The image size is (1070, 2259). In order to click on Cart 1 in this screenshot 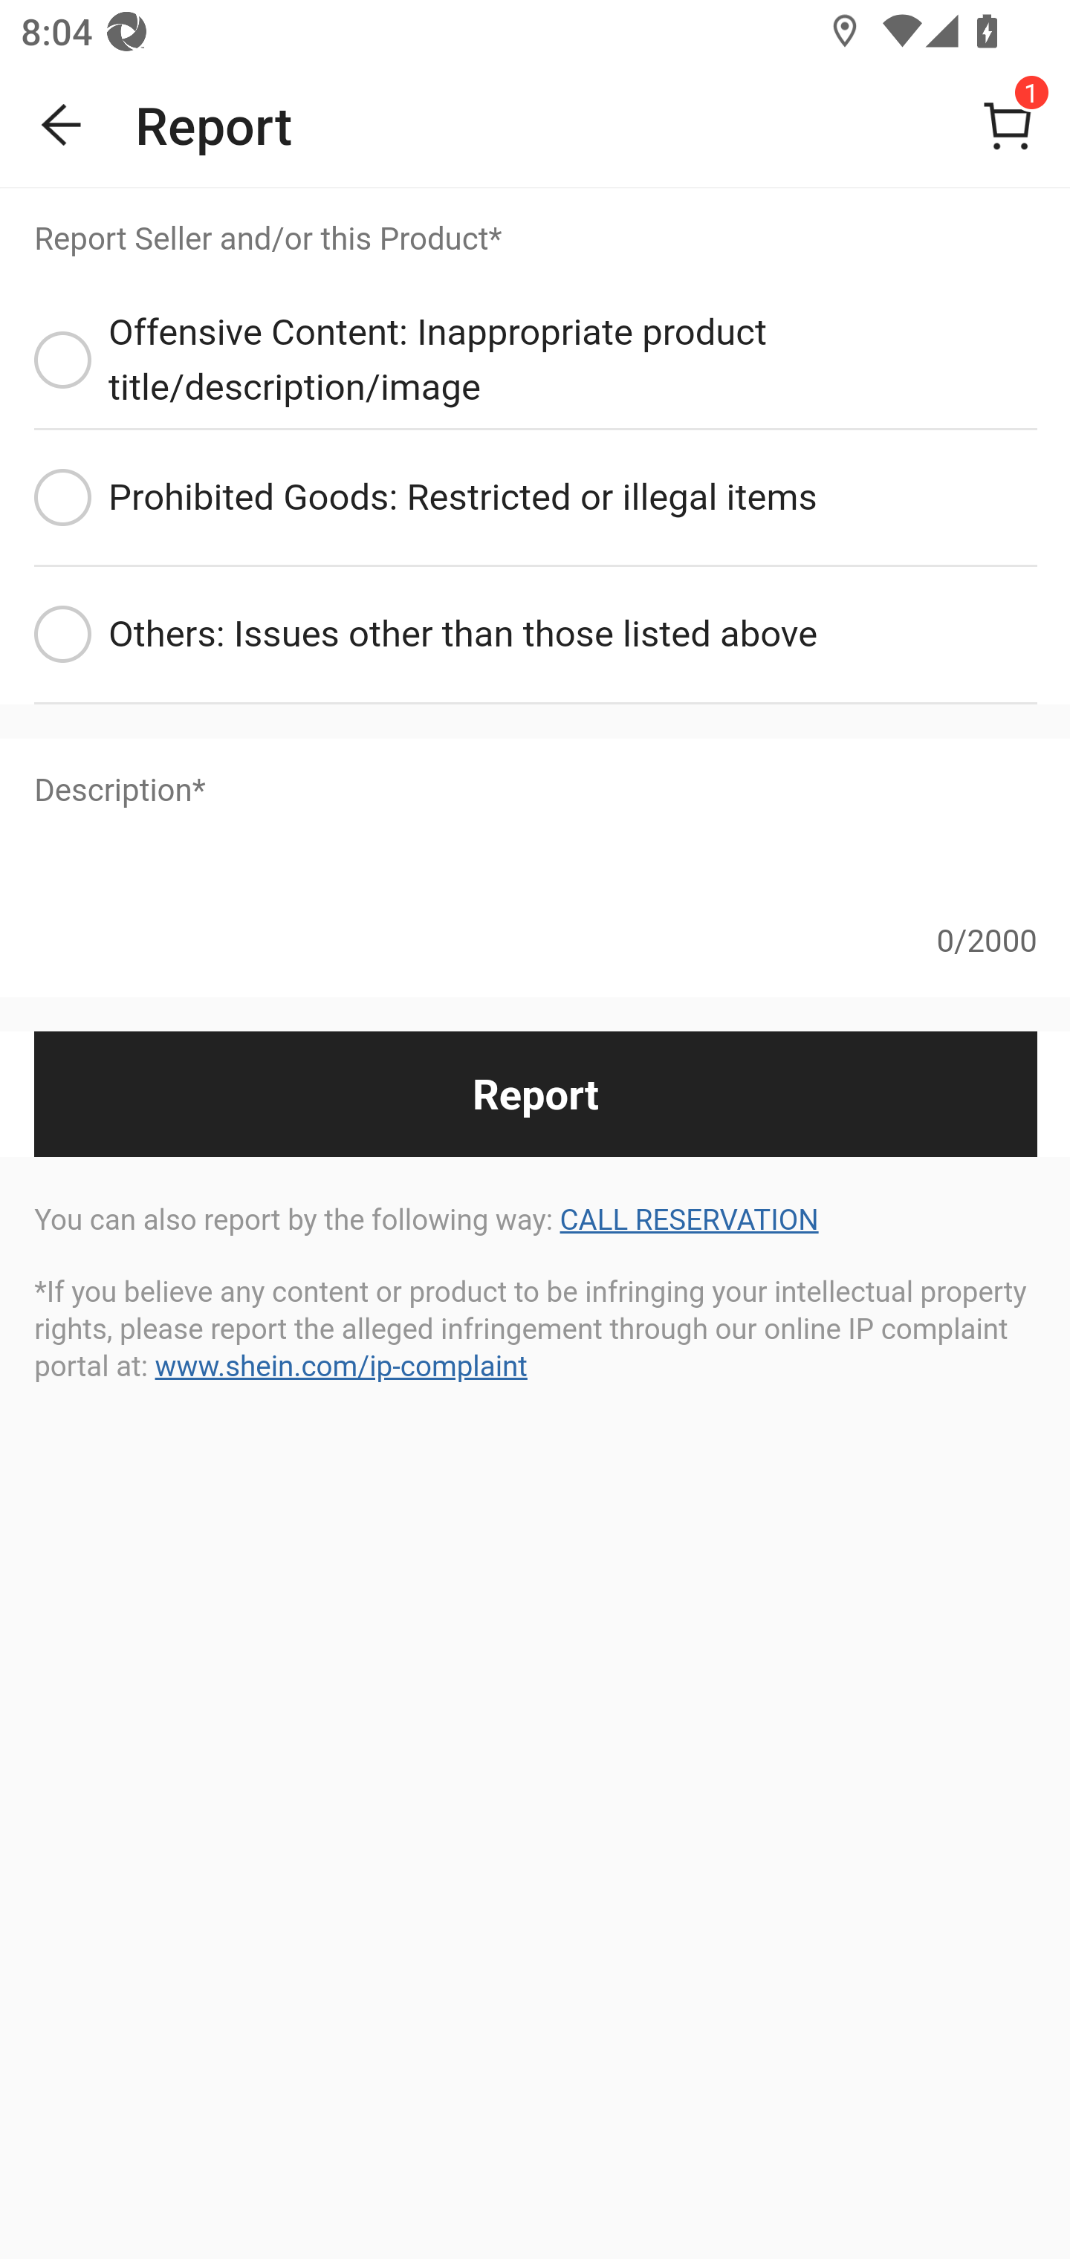, I will do `click(1008, 125)`.